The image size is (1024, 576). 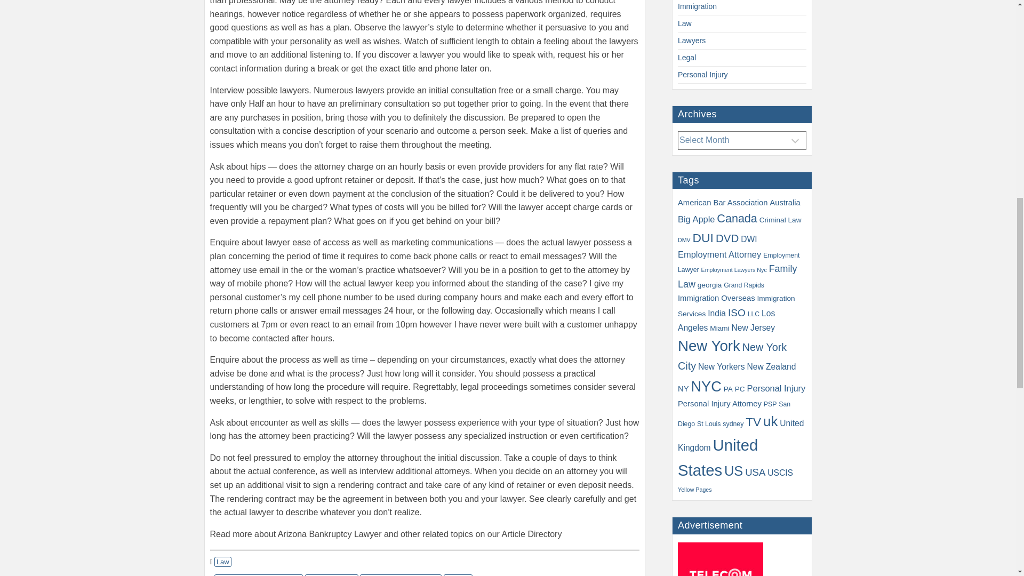 What do you see at coordinates (687, 58) in the screenshot?
I see `Legal` at bounding box center [687, 58].